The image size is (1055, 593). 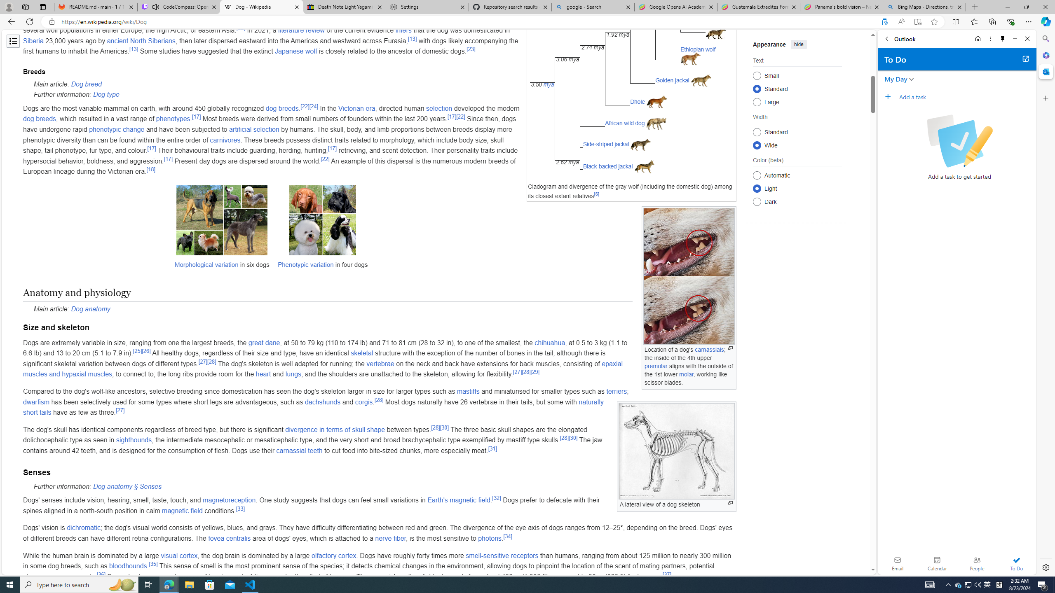 What do you see at coordinates (101, 574) in the screenshot?
I see `[36]` at bounding box center [101, 574].